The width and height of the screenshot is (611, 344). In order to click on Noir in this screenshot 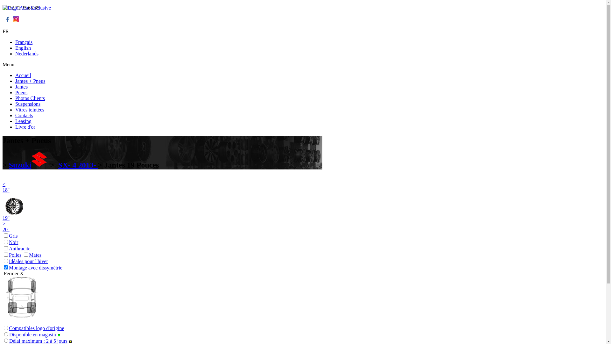, I will do `click(10, 242)`.